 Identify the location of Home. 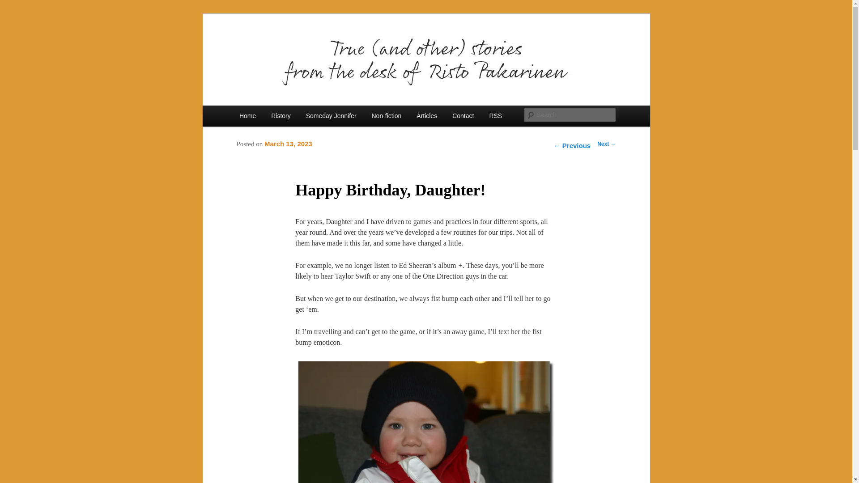
(248, 116).